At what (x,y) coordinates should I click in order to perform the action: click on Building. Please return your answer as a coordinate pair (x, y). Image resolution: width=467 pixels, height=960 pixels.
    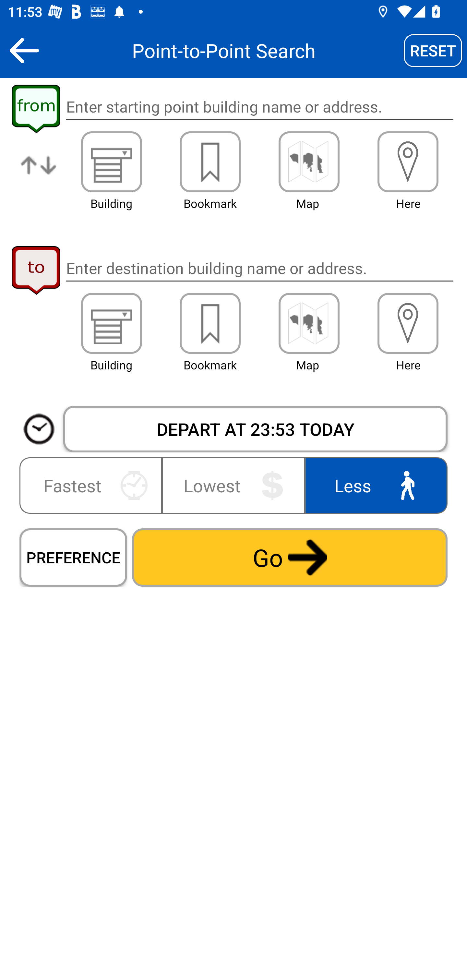
    Looking at the image, I should click on (112, 323).